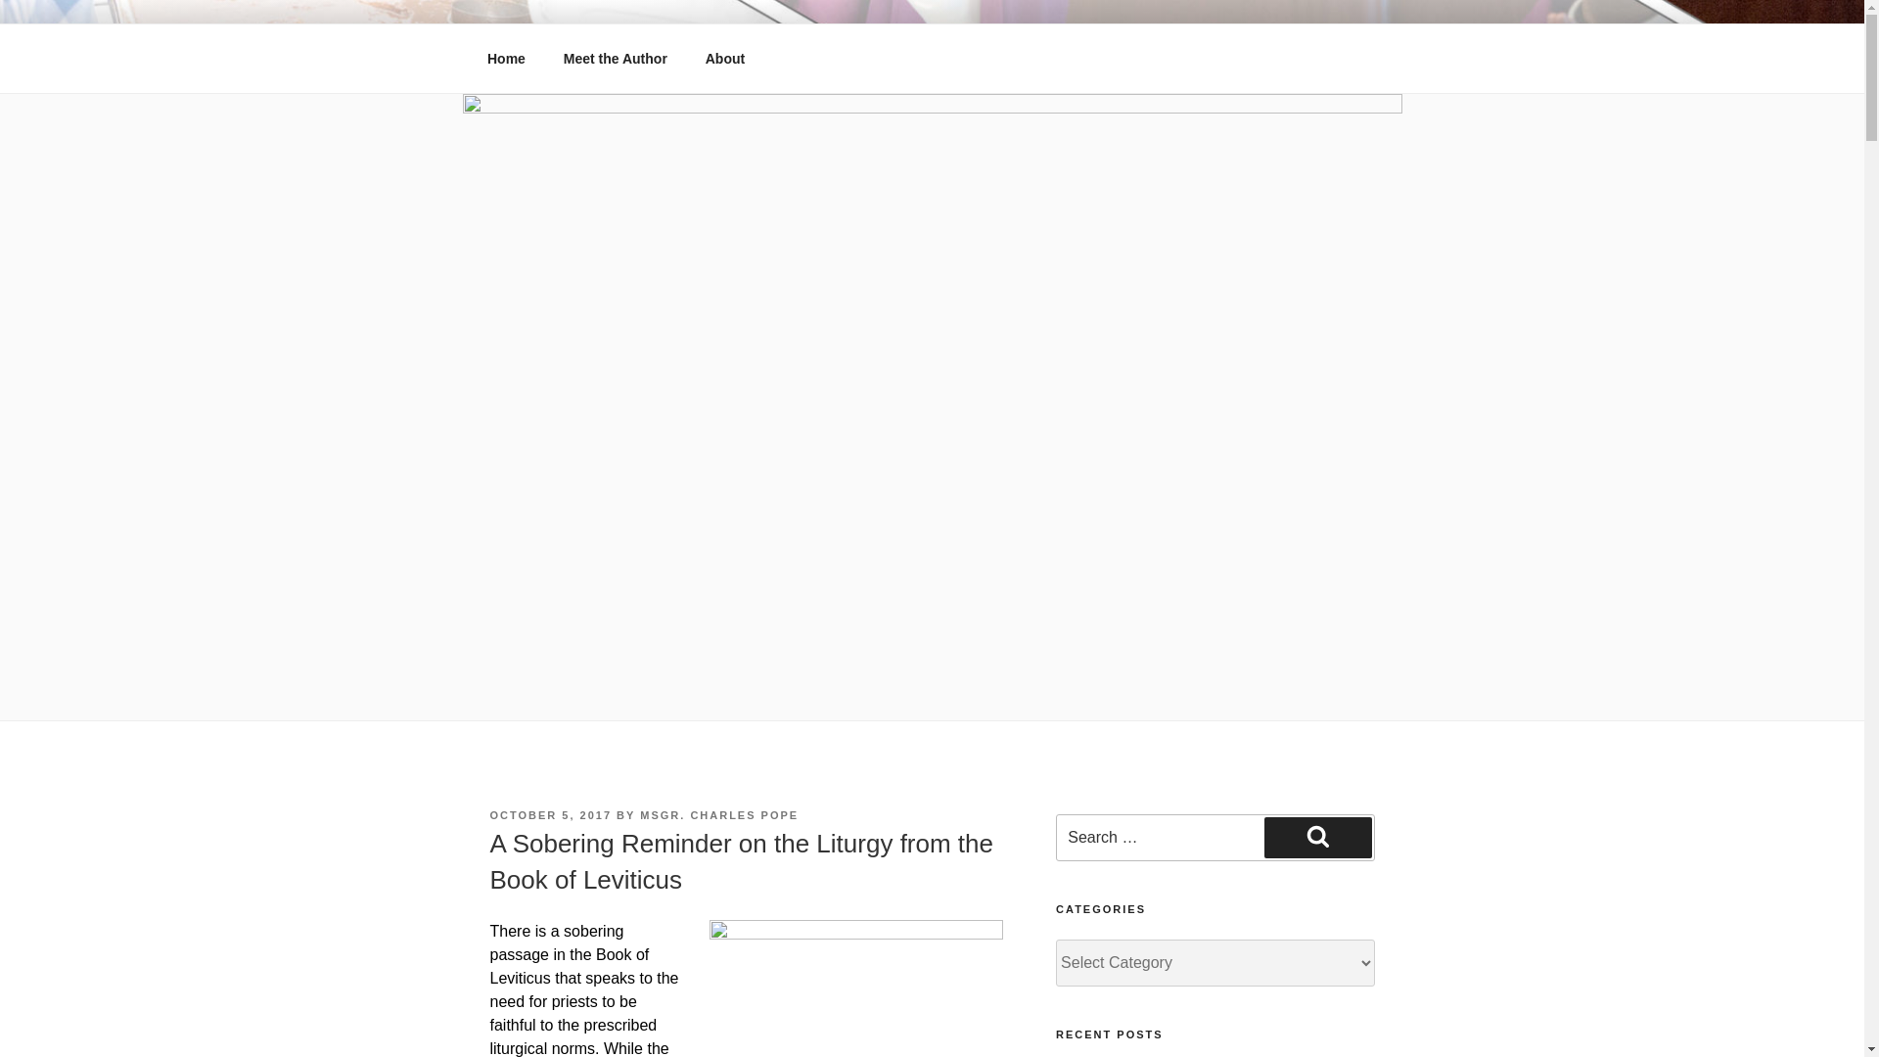 This screenshot has height=1057, width=1879. I want to click on Home, so click(506, 59).